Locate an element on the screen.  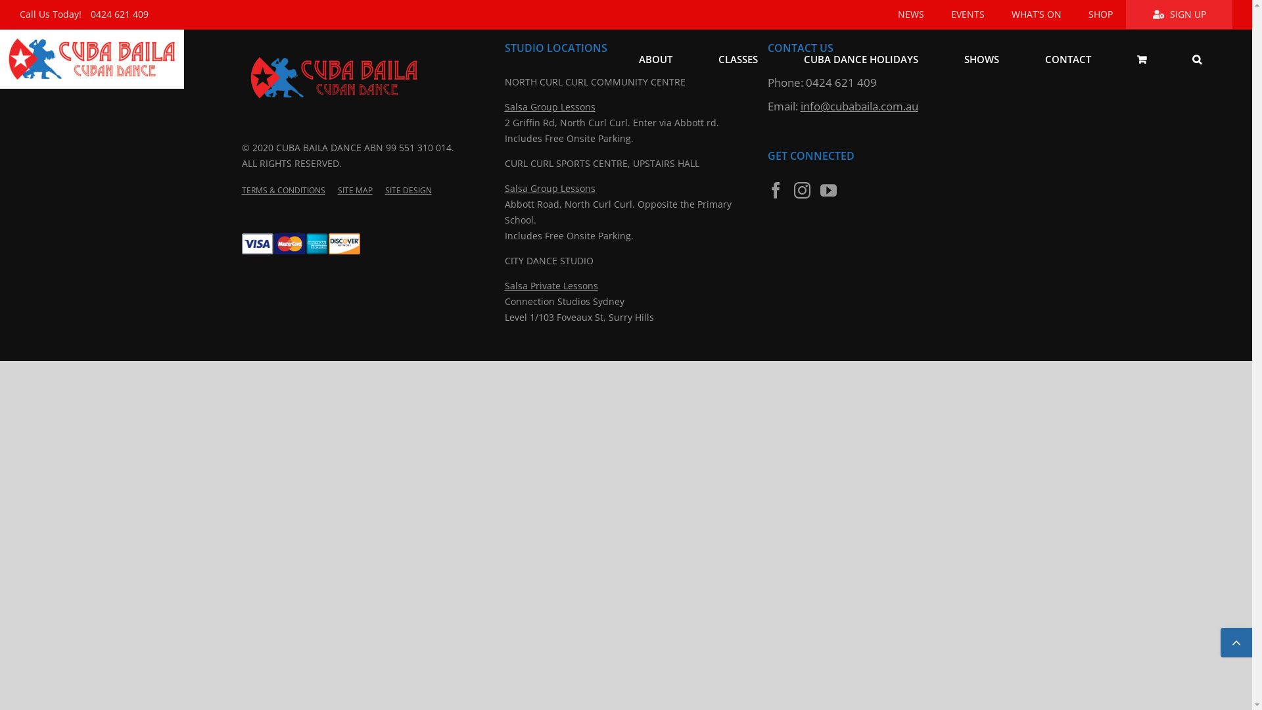
Salsa Private Lessons is located at coordinates (551, 285).